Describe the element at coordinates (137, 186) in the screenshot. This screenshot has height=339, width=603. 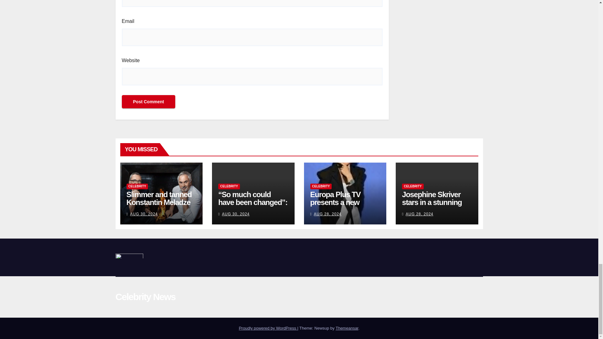
I see `CELEBRITY` at that location.